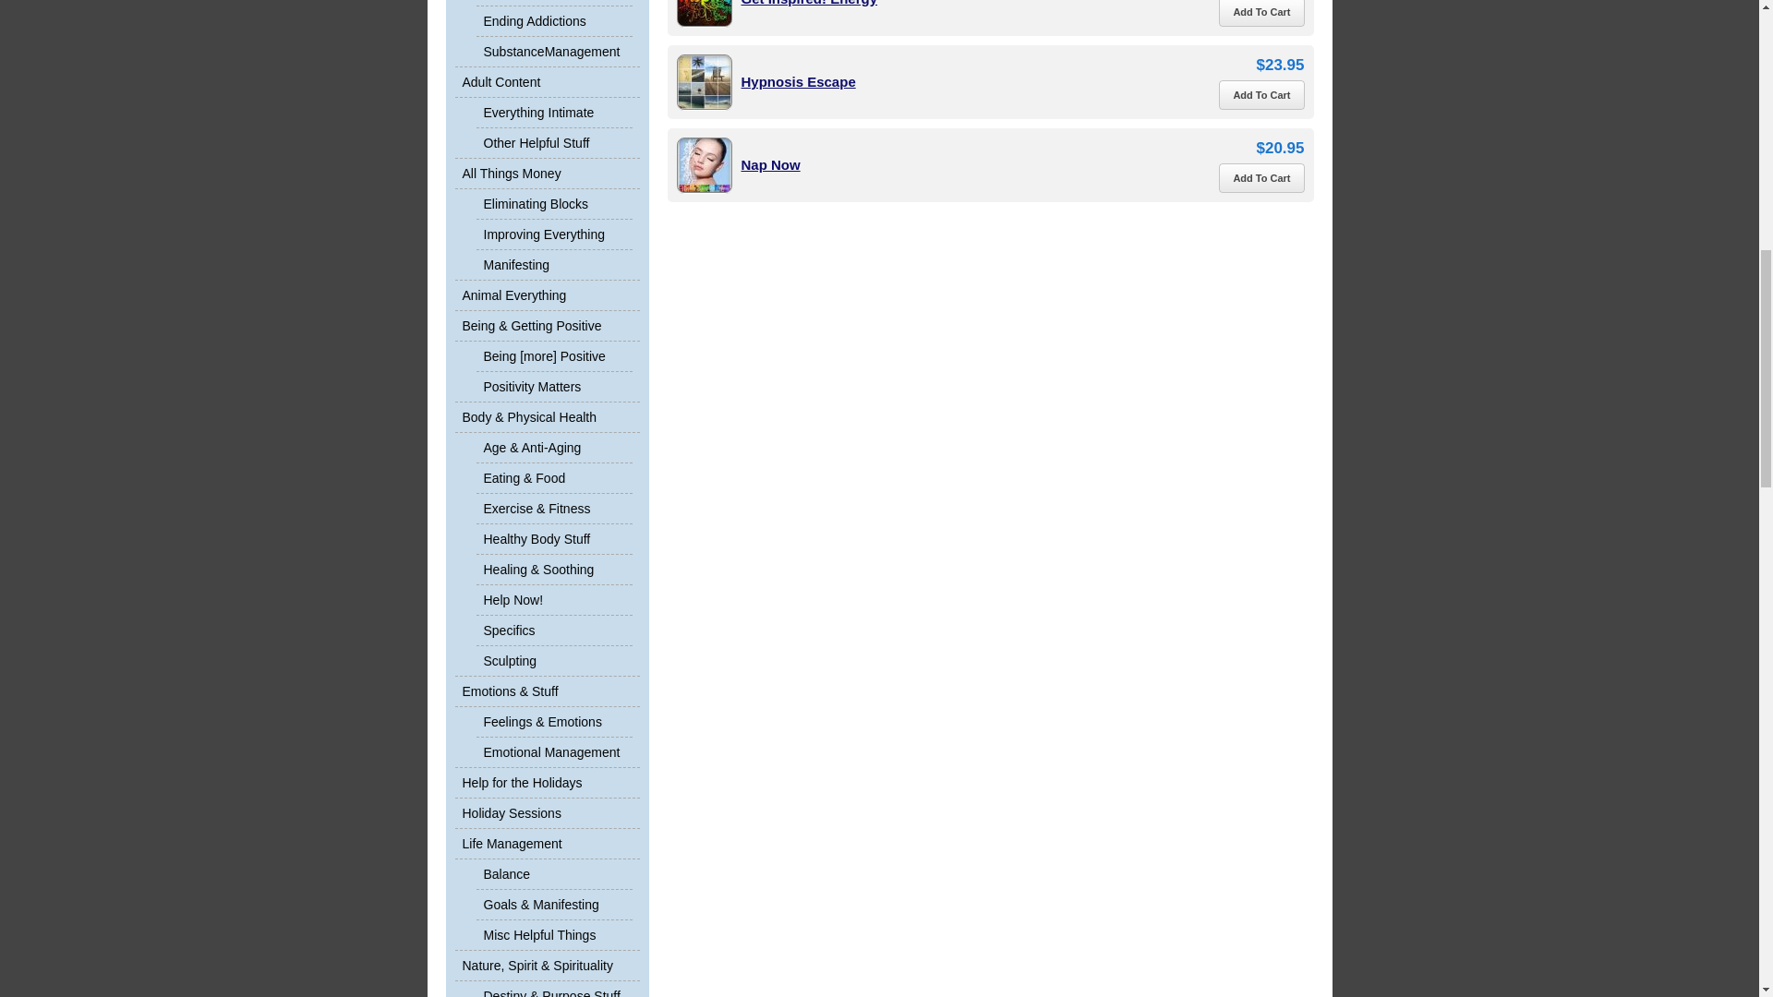 This screenshot has width=1773, height=997. I want to click on All Things Money, so click(546, 174).